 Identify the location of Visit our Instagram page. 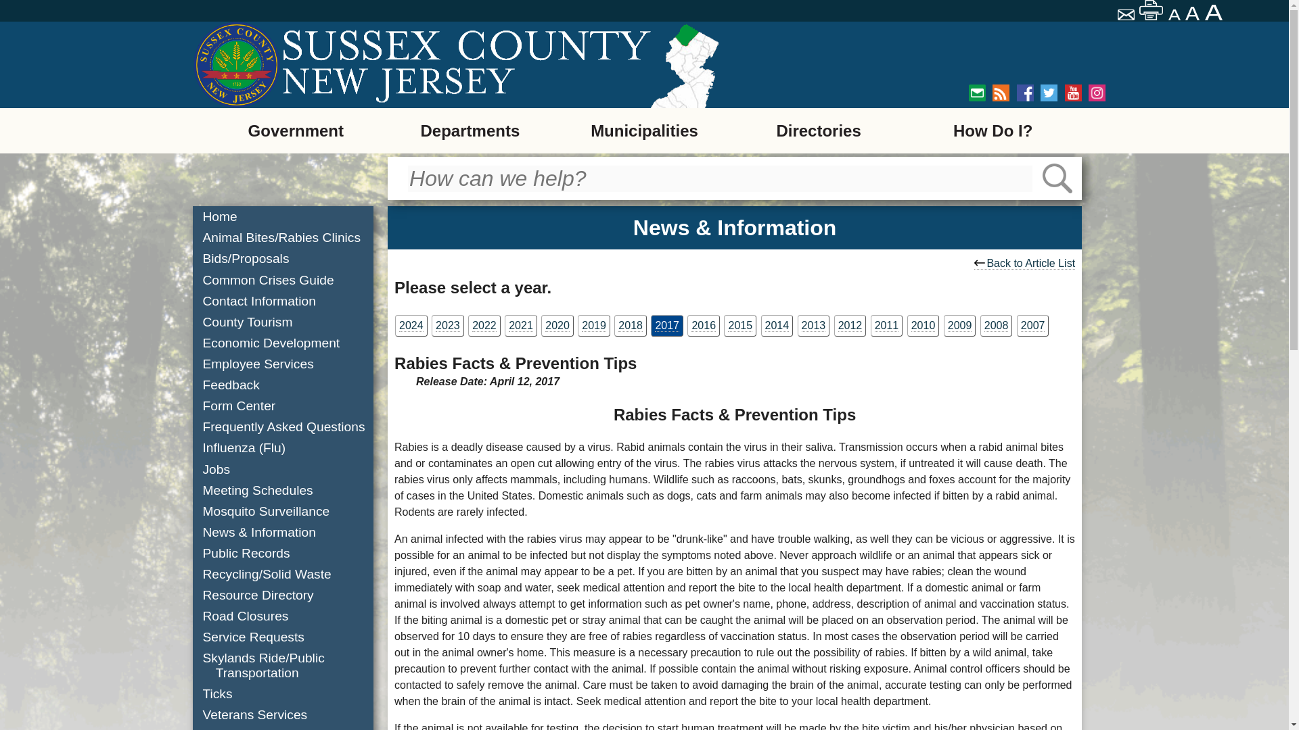
(1096, 93).